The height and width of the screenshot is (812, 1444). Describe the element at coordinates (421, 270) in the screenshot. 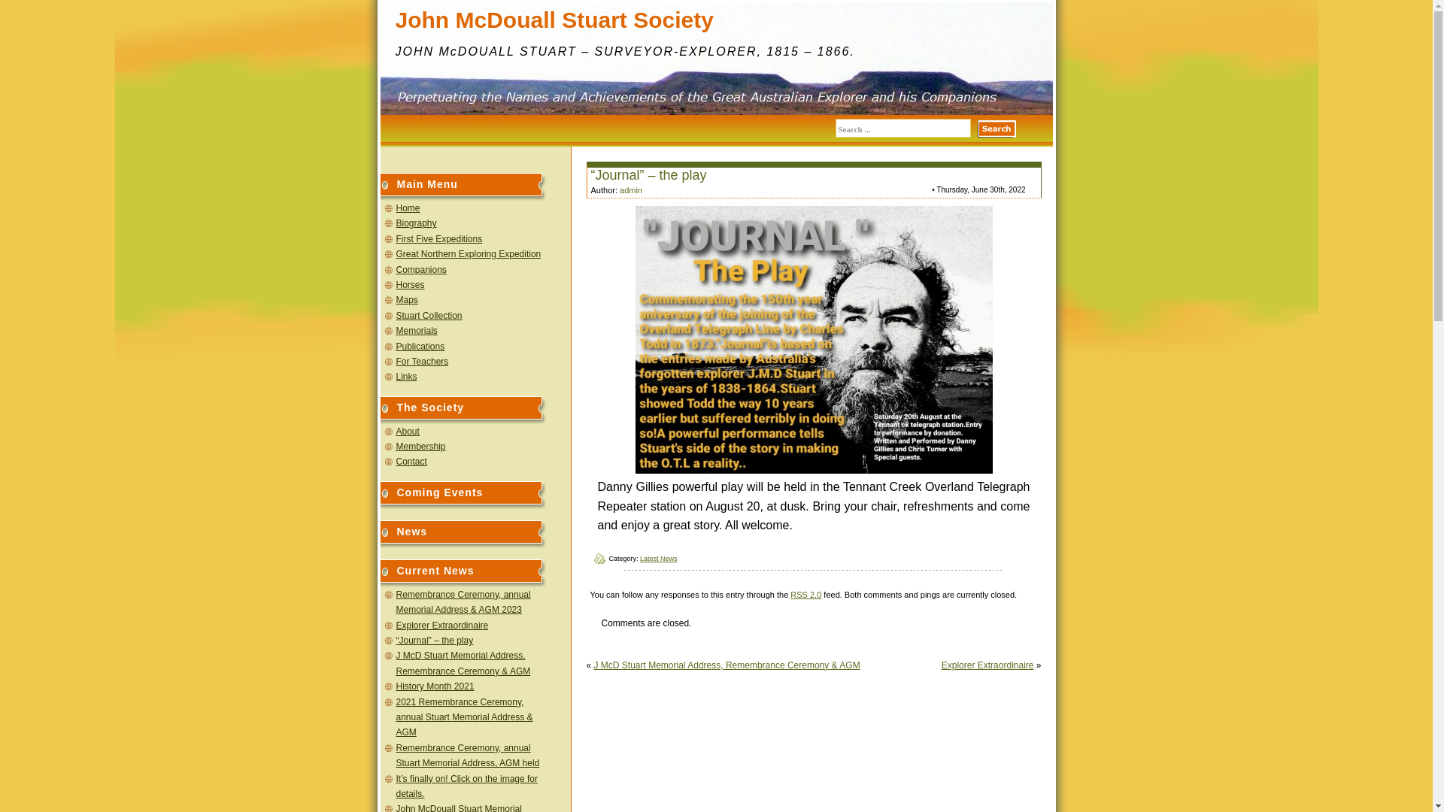

I see `Companions` at that location.